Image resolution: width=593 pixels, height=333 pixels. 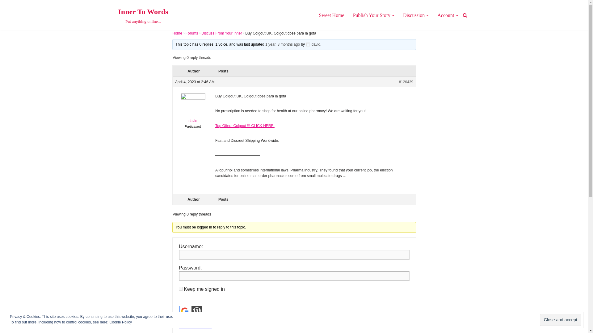 What do you see at coordinates (5, 13) in the screenshot?
I see `Skip to content` at bounding box center [5, 13].